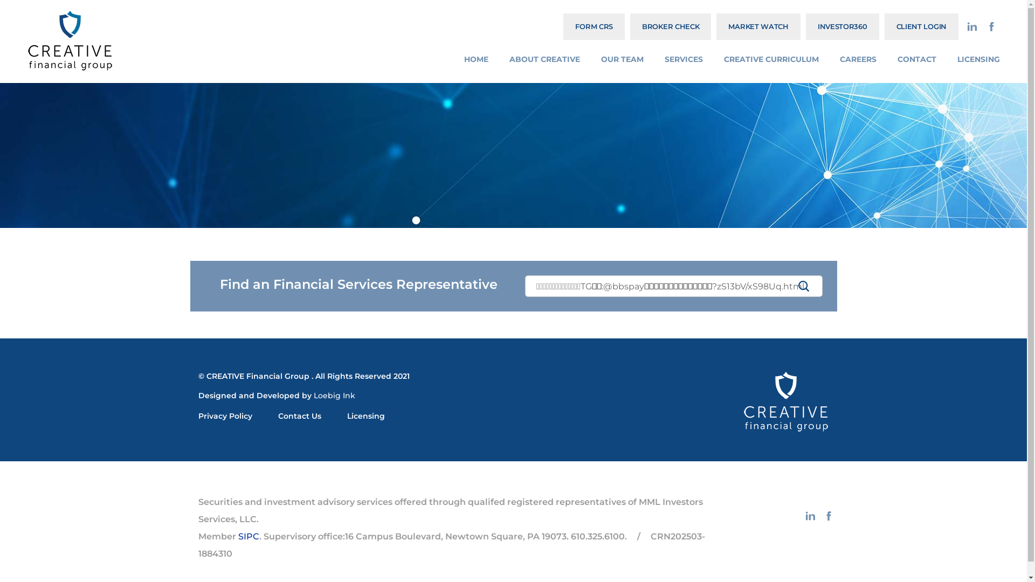  I want to click on Privacy Policy, so click(225, 416).